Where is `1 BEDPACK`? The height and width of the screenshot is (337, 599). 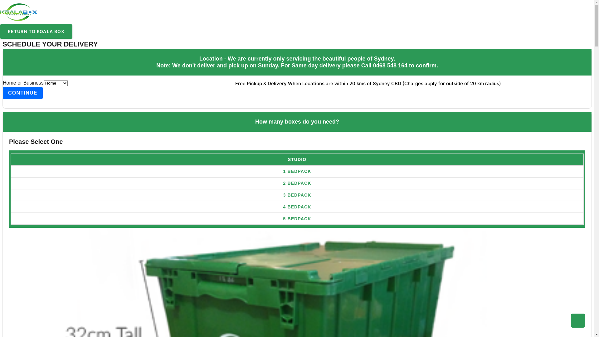 1 BEDPACK is located at coordinates (297, 171).